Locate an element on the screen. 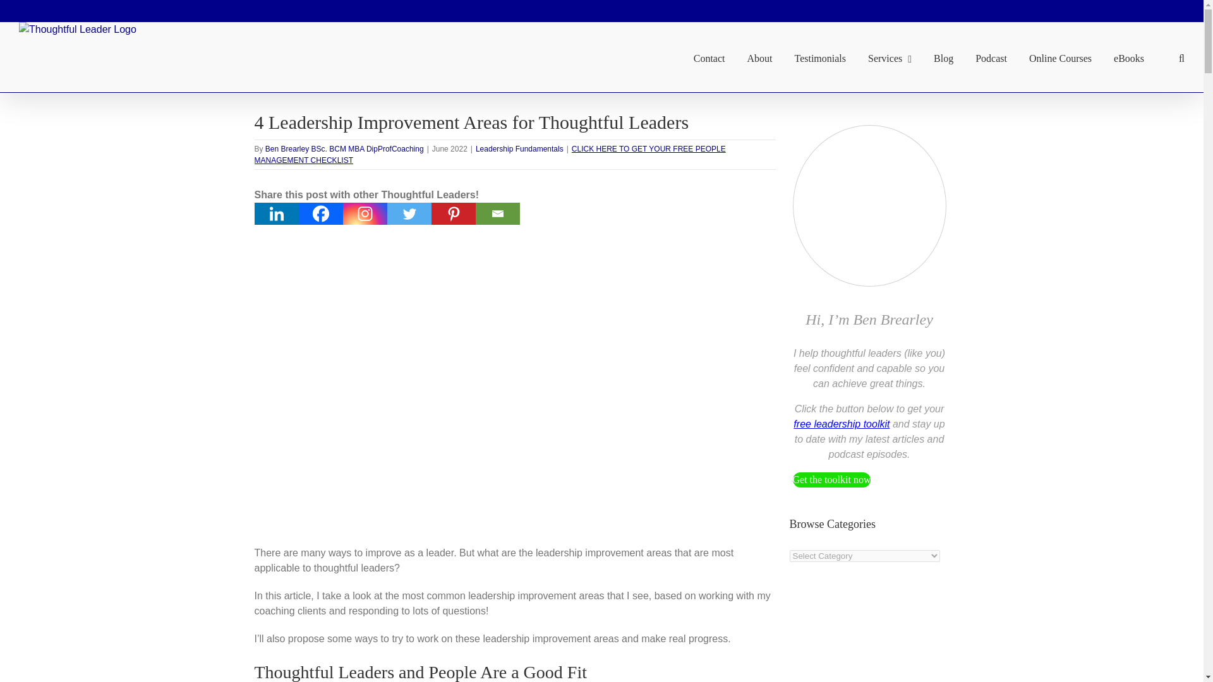 Image resolution: width=1213 pixels, height=682 pixels. Twitter is located at coordinates (408, 213).